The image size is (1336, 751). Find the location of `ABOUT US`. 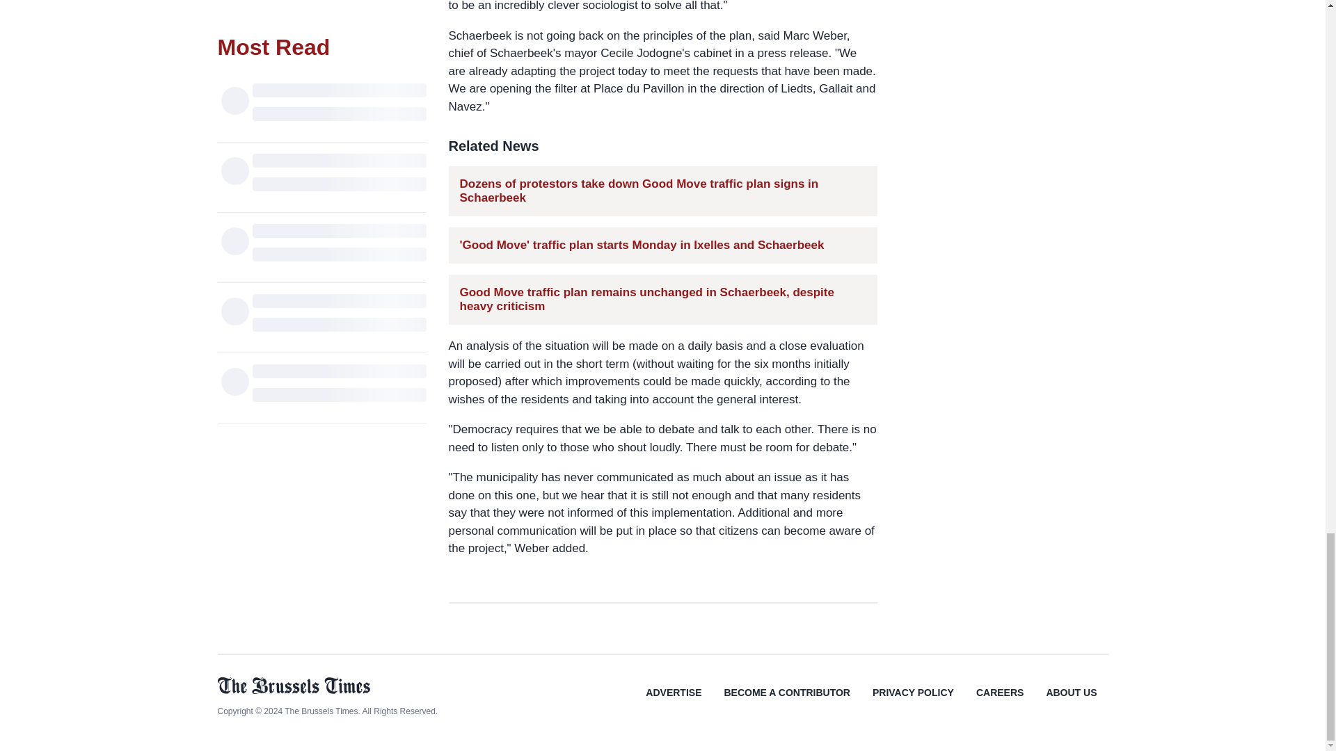

ABOUT US is located at coordinates (1070, 702).